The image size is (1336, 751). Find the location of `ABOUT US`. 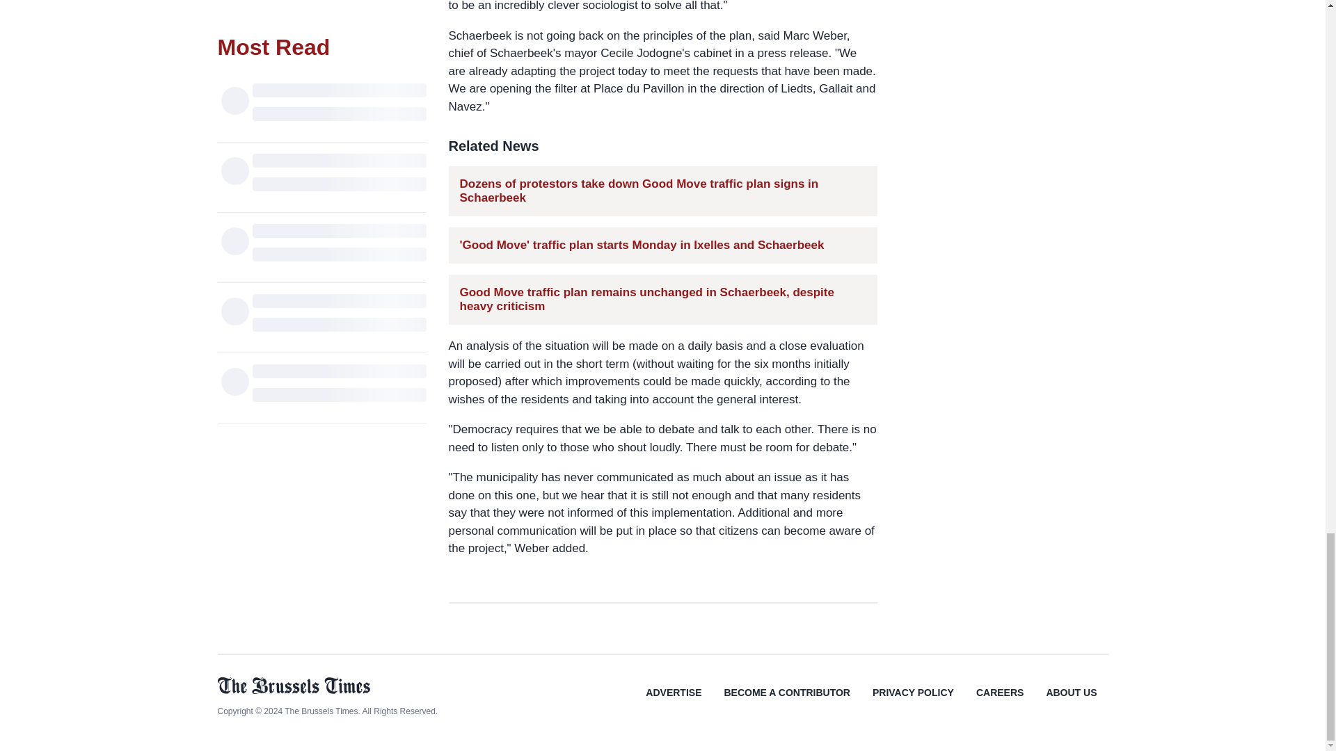

ABOUT US is located at coordinates (1070, 702).